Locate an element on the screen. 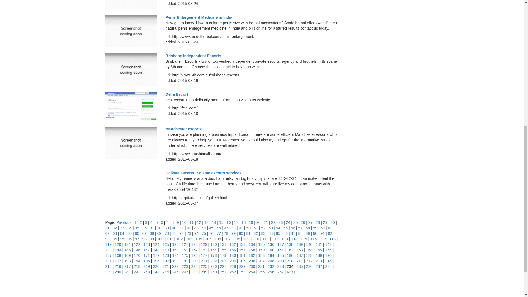  10 is located at coordinates (184, 222).